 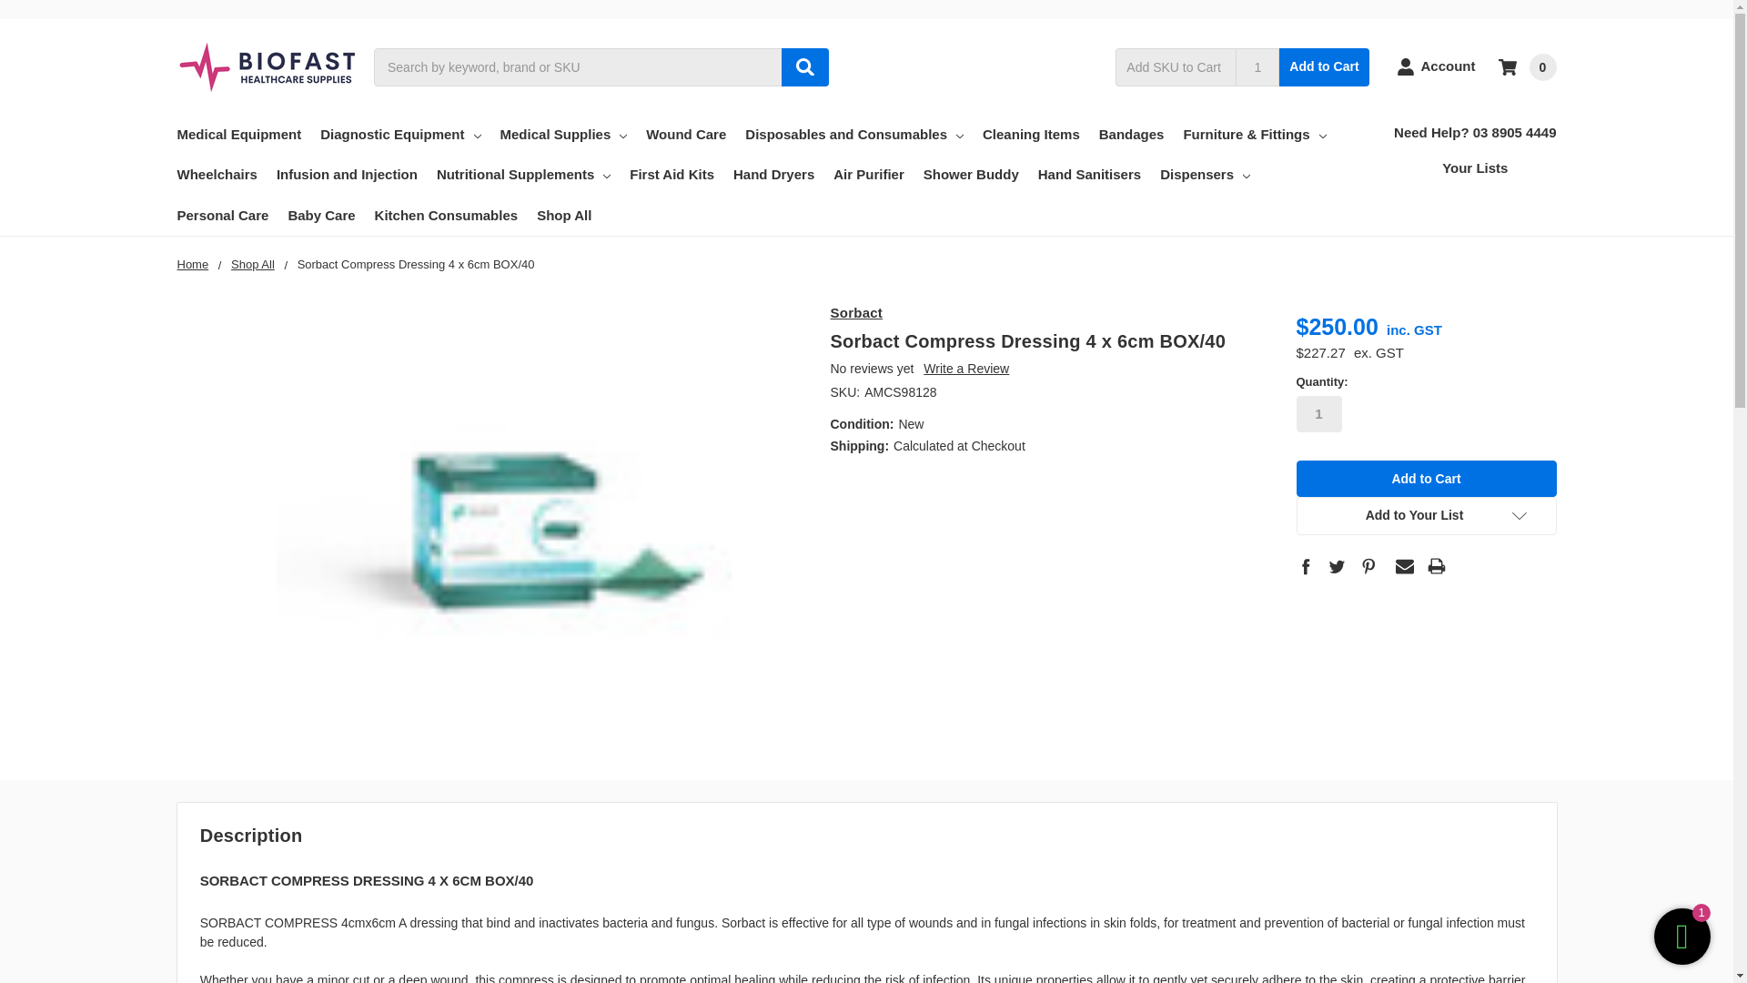 I want to click on Wound Care, so click(x=686, y=135).